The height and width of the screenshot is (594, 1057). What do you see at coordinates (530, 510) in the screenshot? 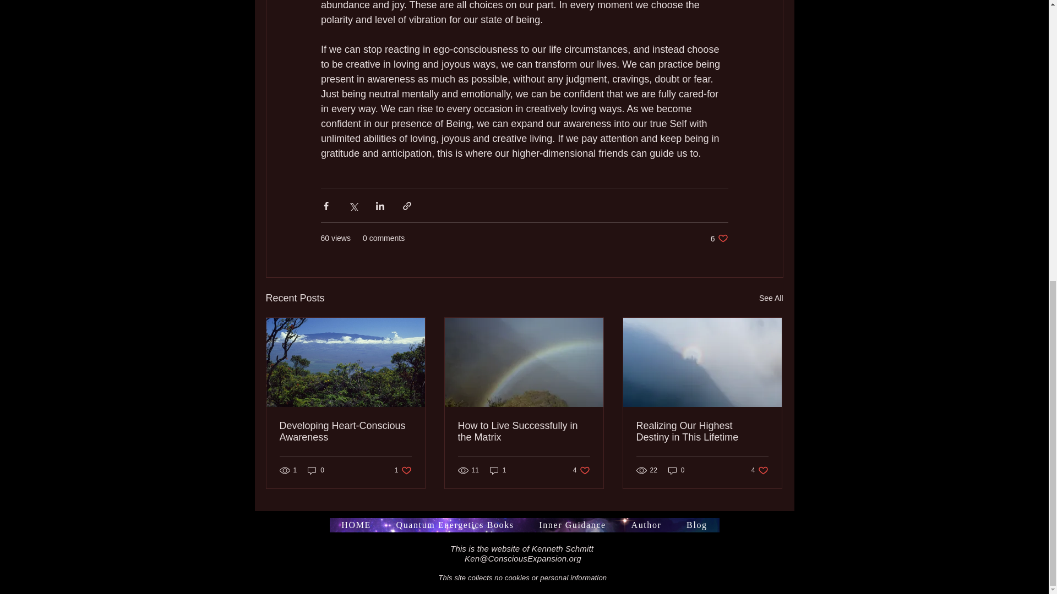
I see `See All` at bounding box center [530, 510].